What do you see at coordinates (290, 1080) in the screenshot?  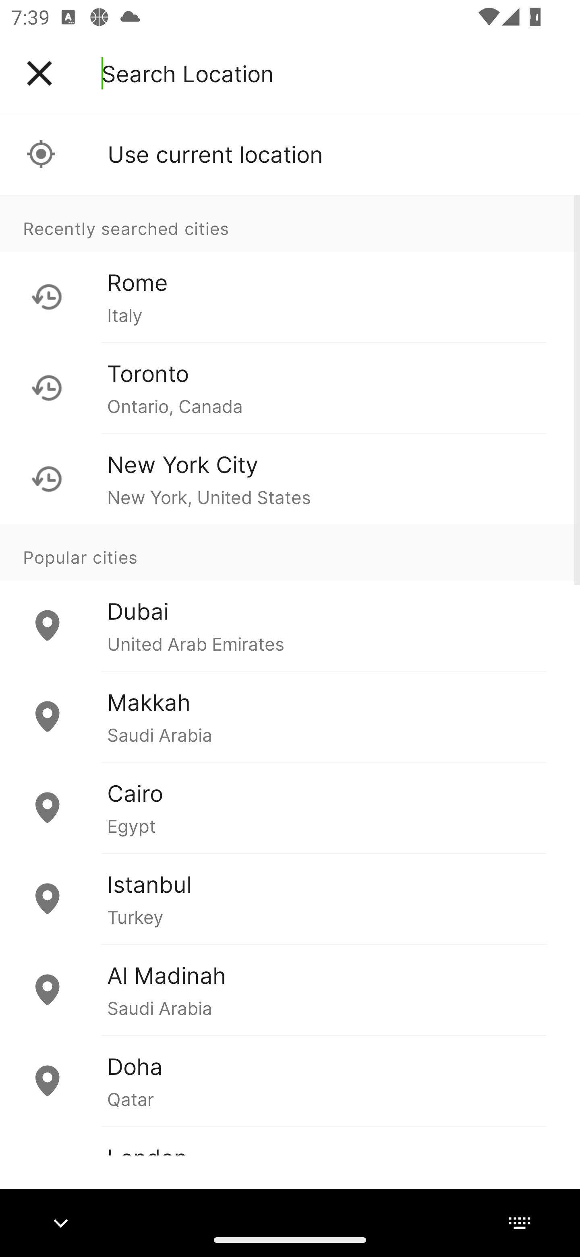 I see `Doha Qatar` at bounding box center [290, 1080].